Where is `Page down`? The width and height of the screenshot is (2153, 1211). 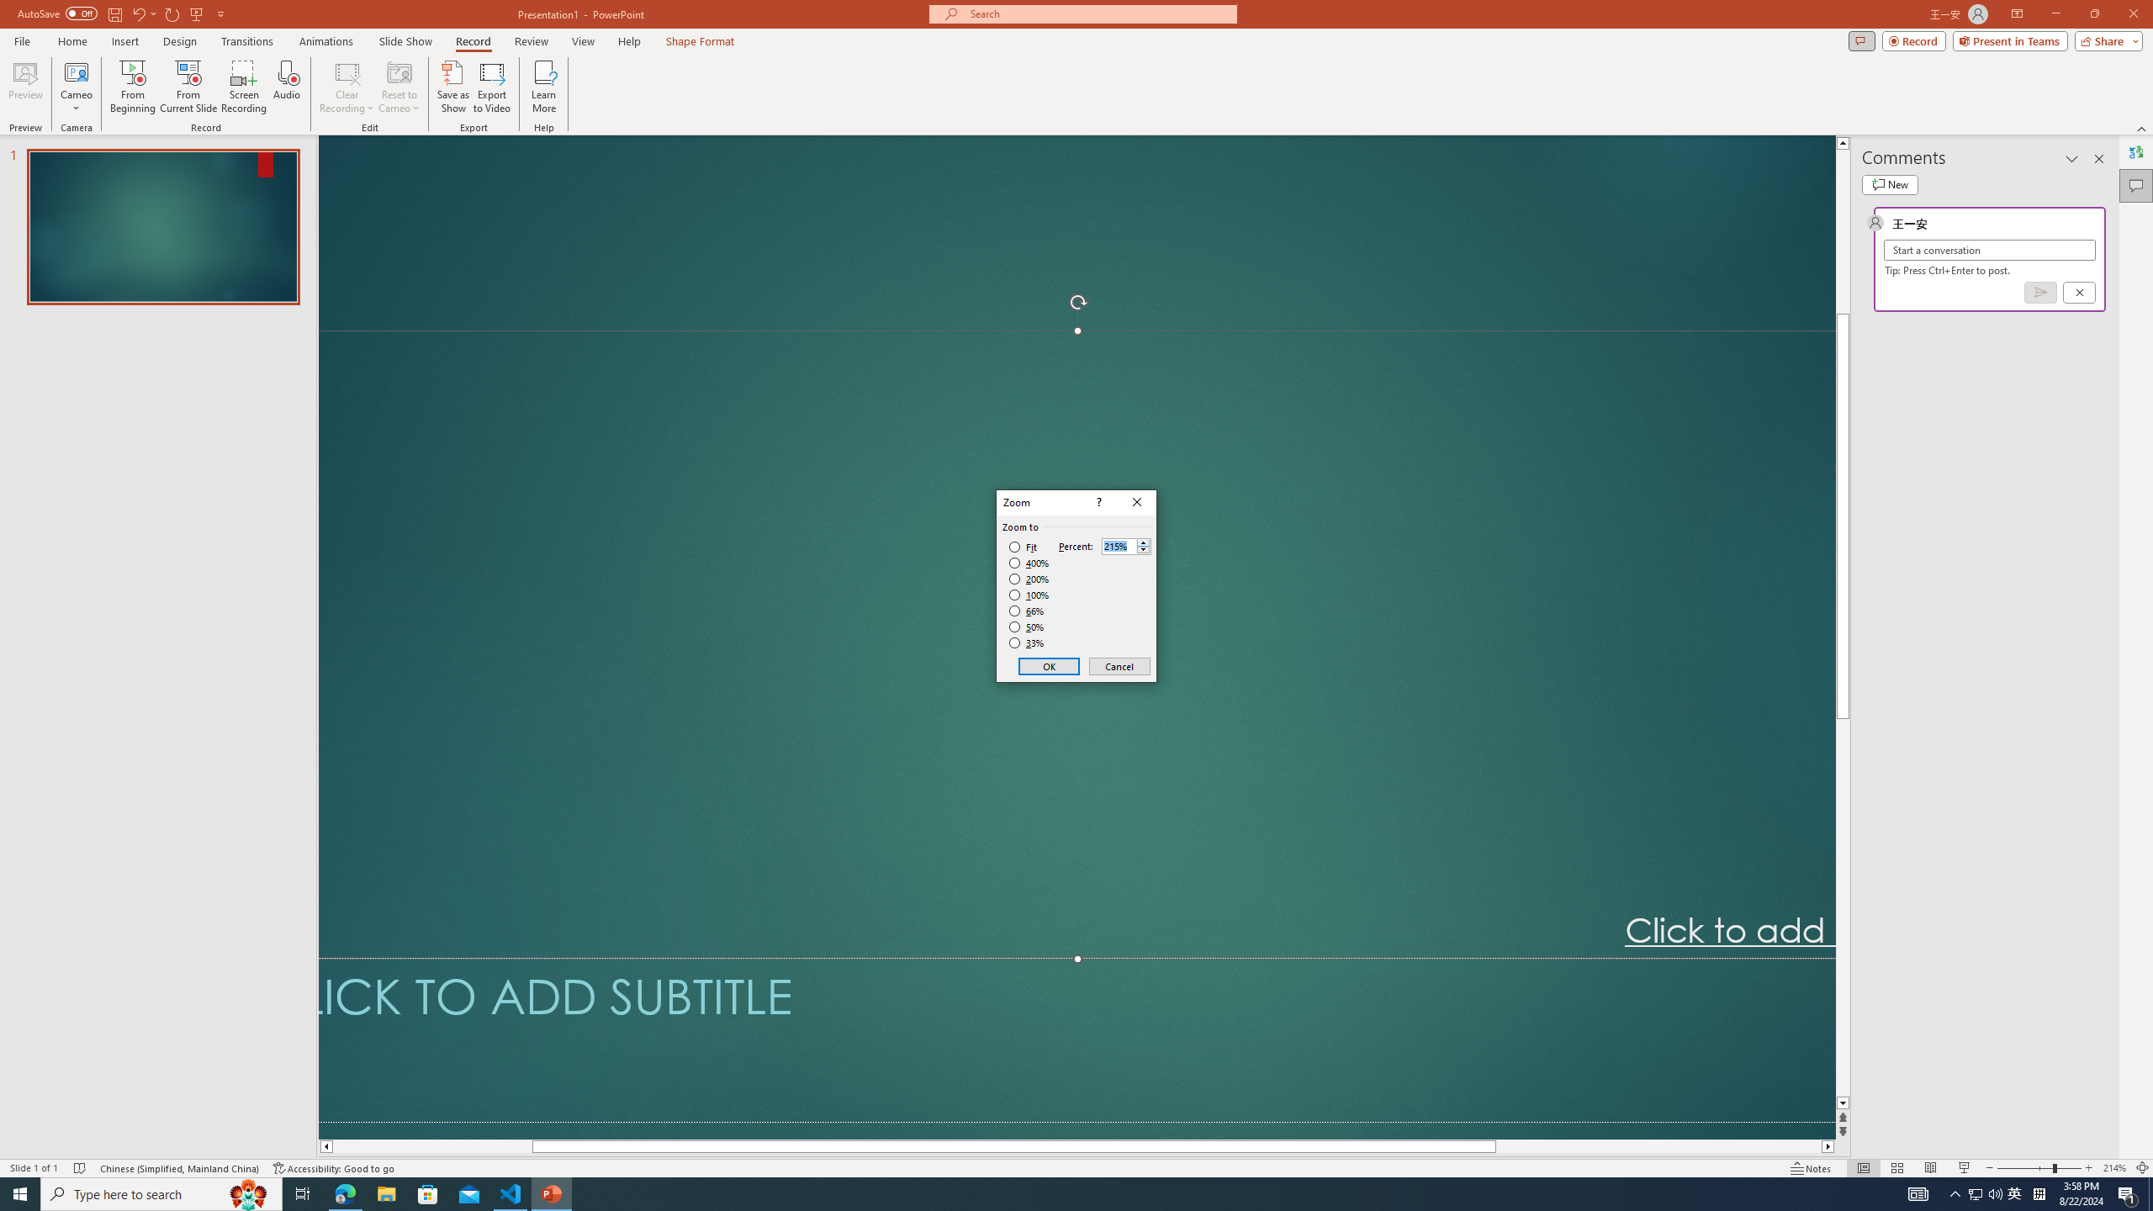
Page down is located at coordinates (1843, 908).